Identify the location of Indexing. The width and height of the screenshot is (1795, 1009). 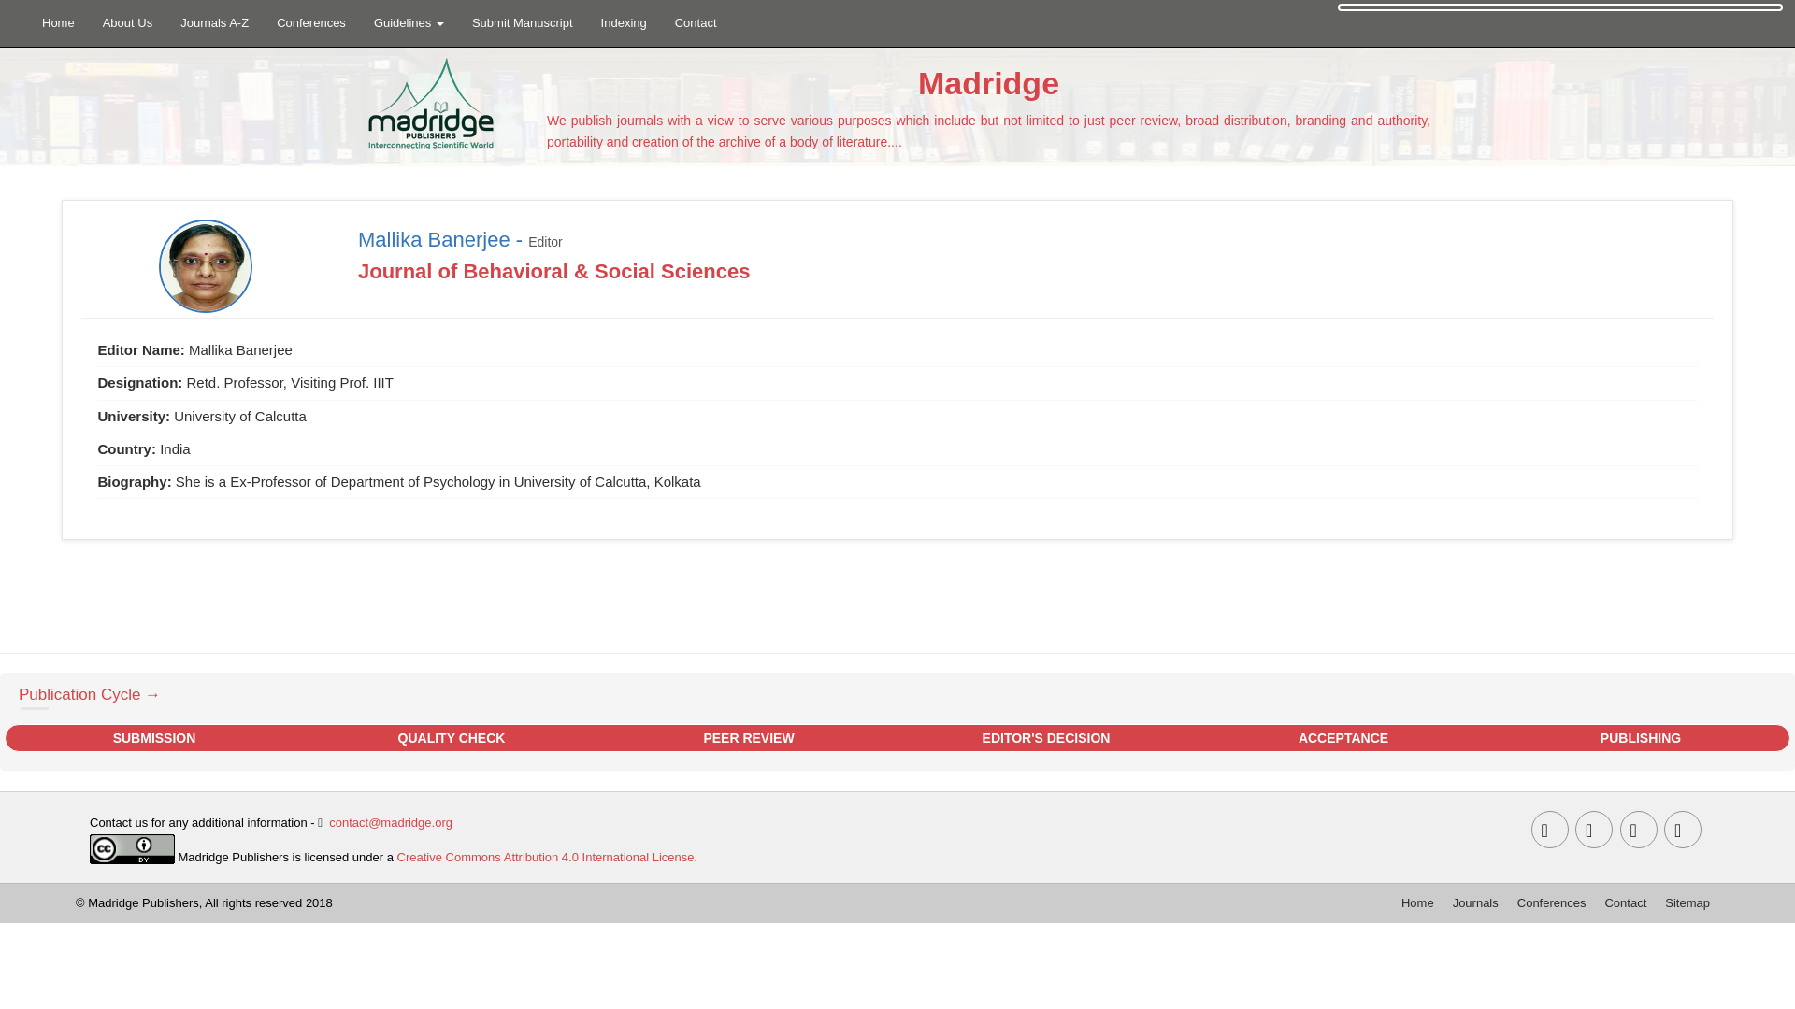
(623, 22).